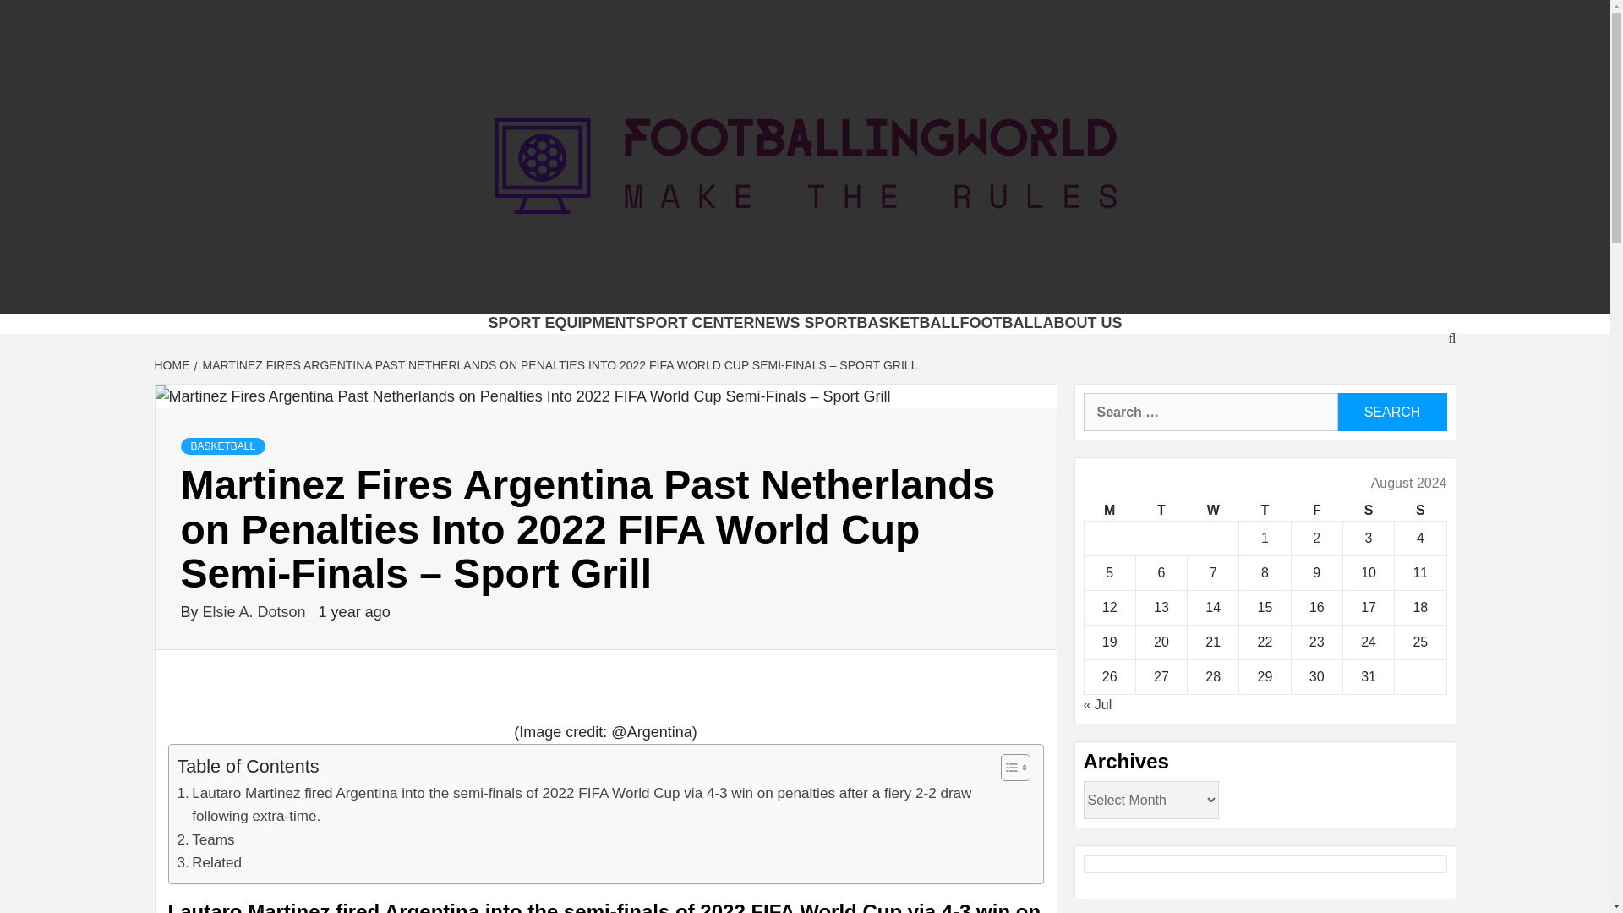 This screenshot has height=913, width=1623. What do you see at coordinates (1265, 511) in the screenshot?
I see `Thursday` at bounding box center [1265, 511].